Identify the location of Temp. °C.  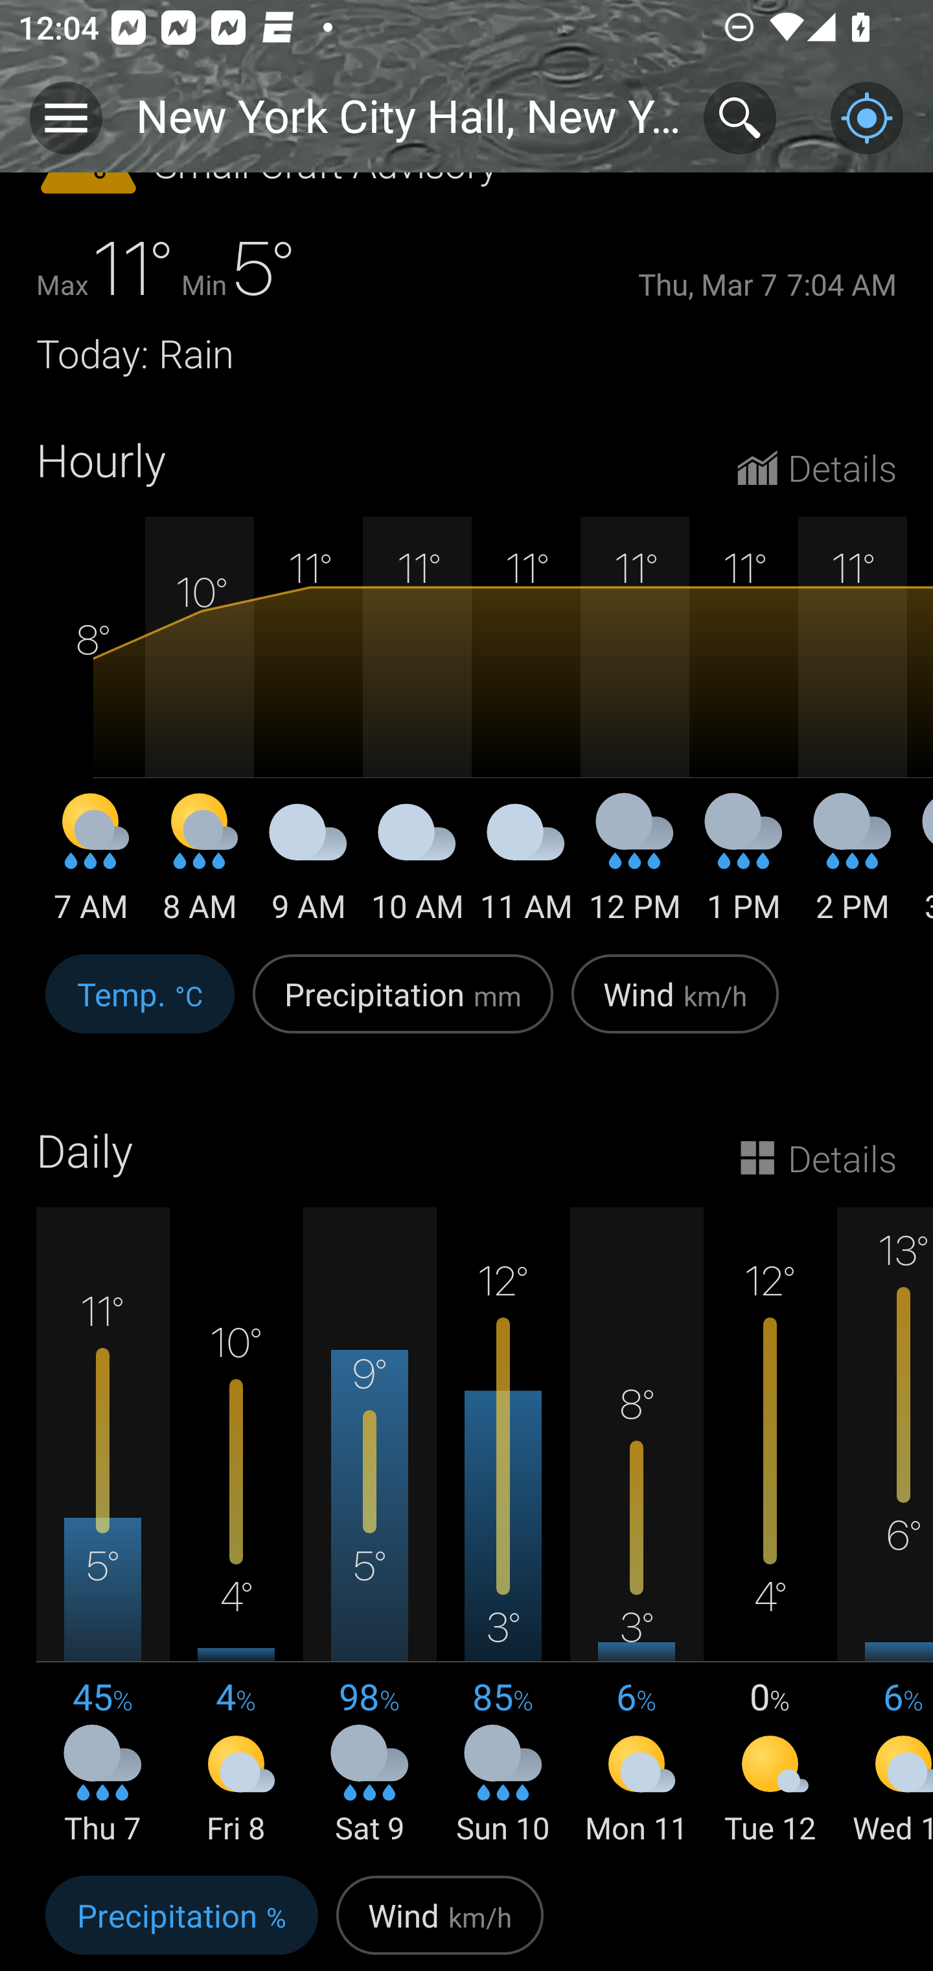
(140, 1008).